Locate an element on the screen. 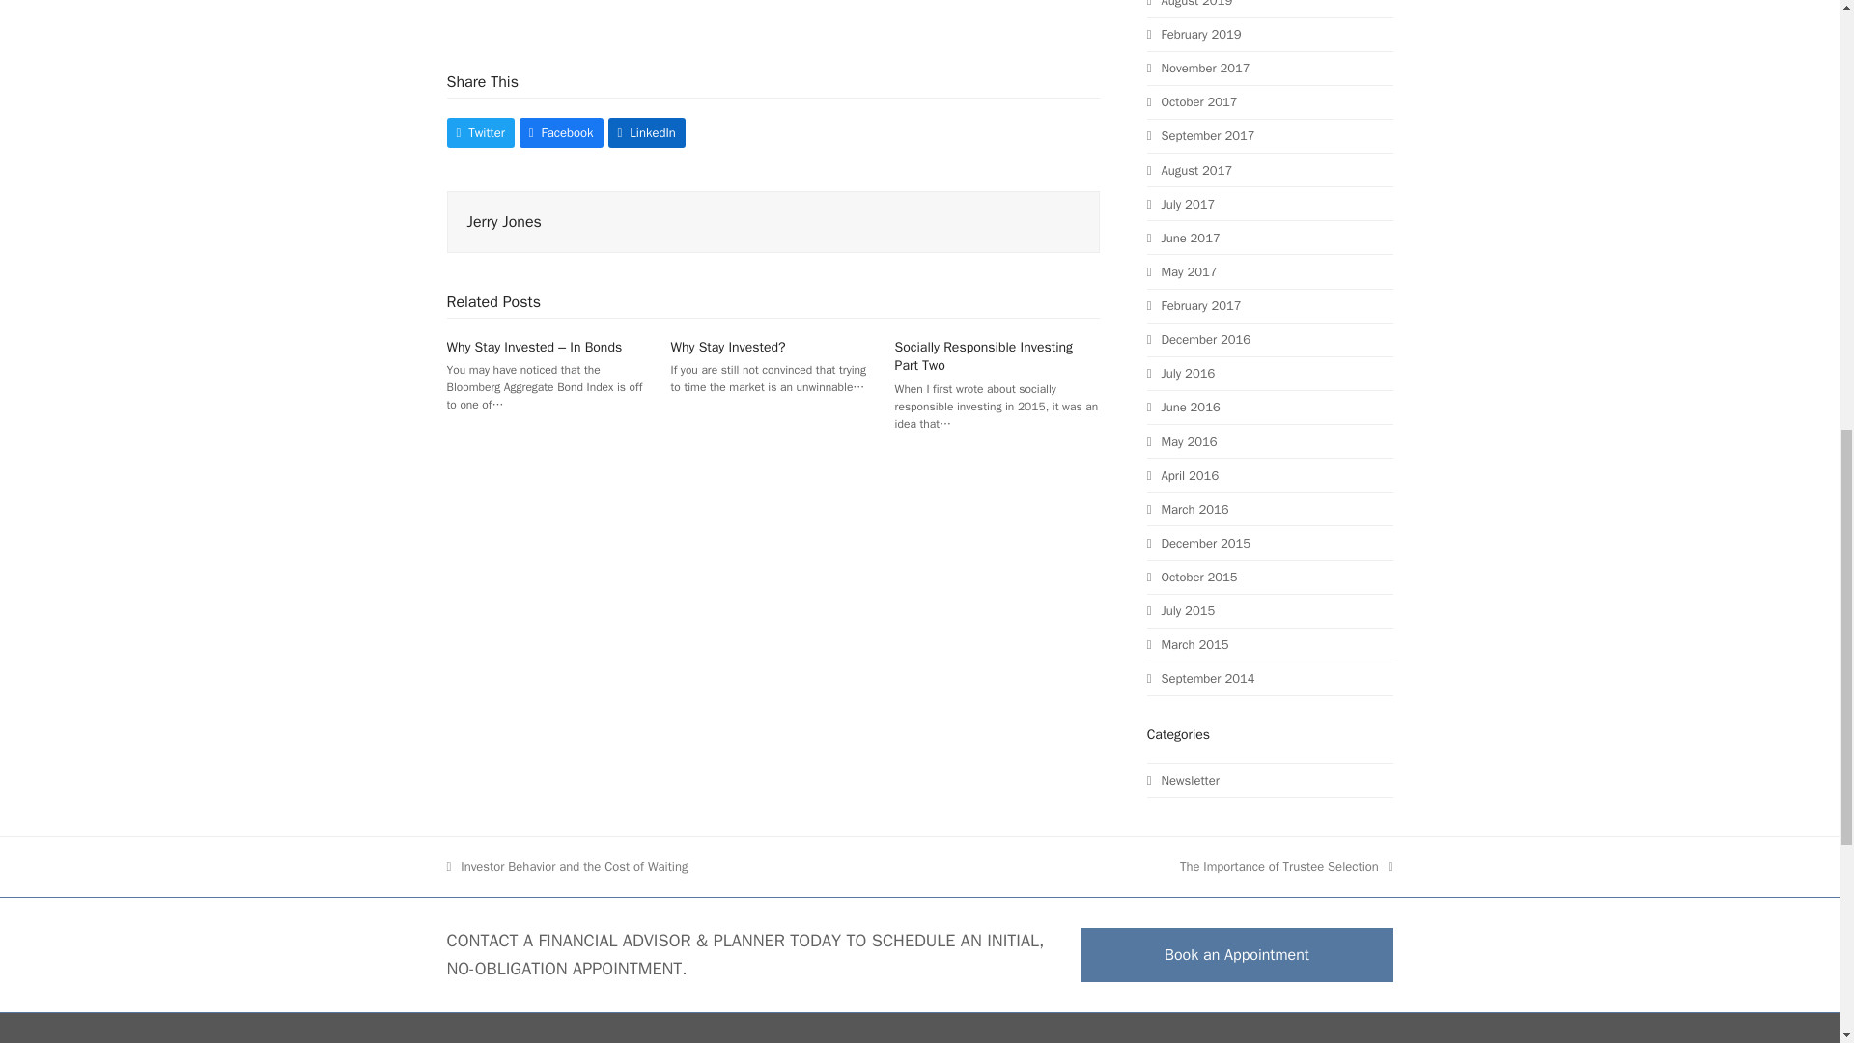 This screenshot has width=1854, height=1043. Facebook is located at coordinates (561, 133).